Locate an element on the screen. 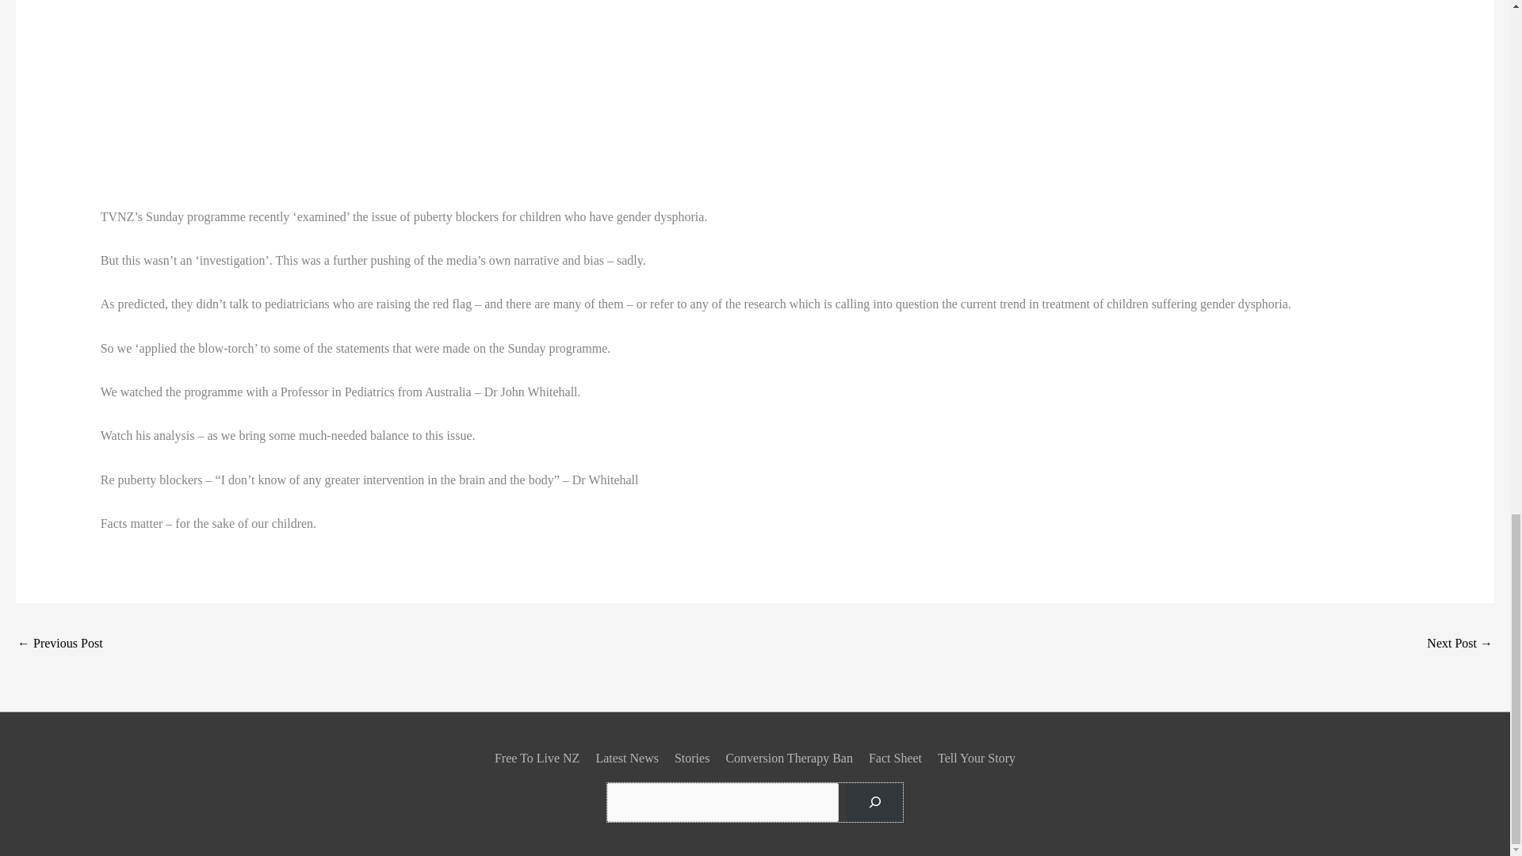  Conversion Therapy Ban is located at coordinates (789, 758).